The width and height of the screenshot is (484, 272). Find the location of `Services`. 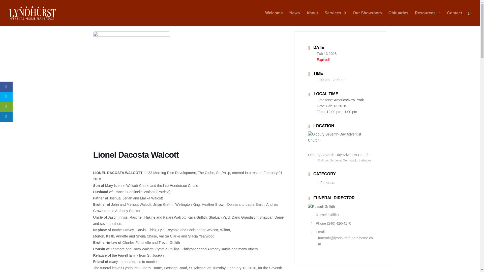

Services is located at coordinates (336, 19).